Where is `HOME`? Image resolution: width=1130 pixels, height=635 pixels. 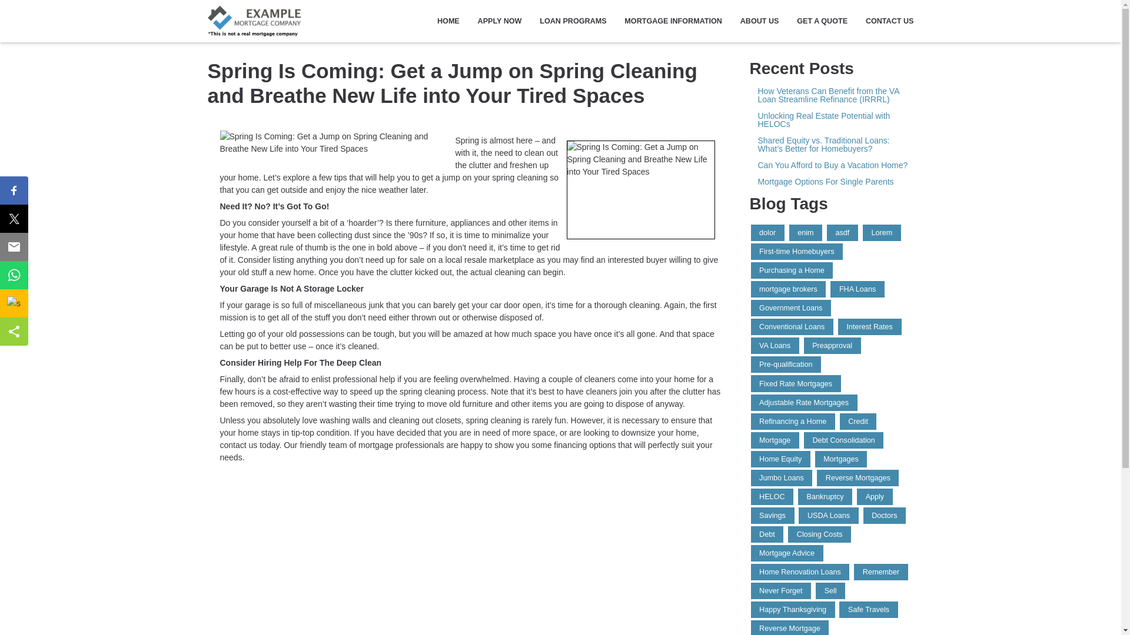 HOME is located at coordinates (448, 21).